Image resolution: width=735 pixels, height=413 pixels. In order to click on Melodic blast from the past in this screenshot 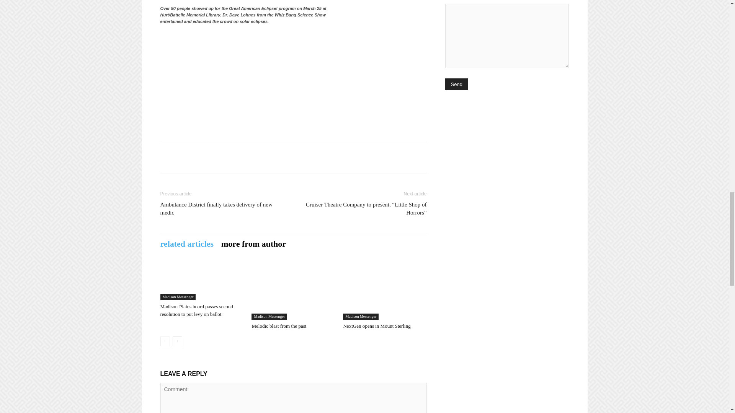, I will do `click(293, 291)`.